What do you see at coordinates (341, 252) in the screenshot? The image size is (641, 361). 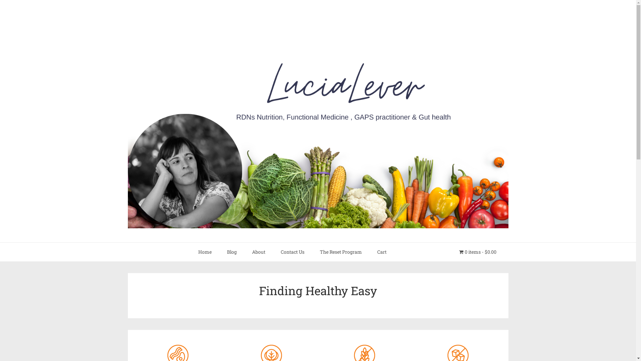 I see `The Reset Program` at bounding box center [341, 252].